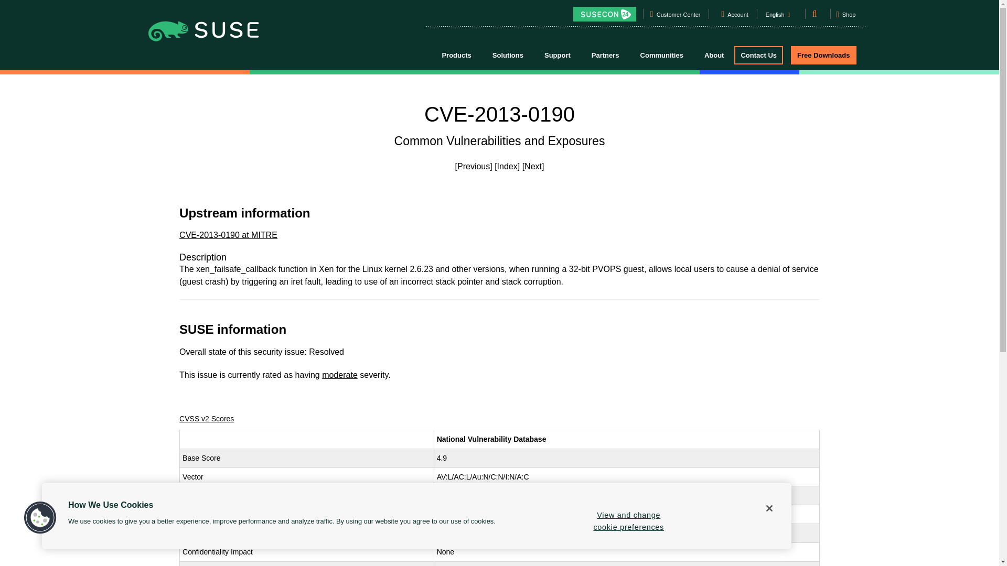 Image resolution: width=1007 pixels, height=566 pixels. What do you see at coordinates (845, 18) in the screenshot?
I see `Shop` at bounding box center [845, 18].